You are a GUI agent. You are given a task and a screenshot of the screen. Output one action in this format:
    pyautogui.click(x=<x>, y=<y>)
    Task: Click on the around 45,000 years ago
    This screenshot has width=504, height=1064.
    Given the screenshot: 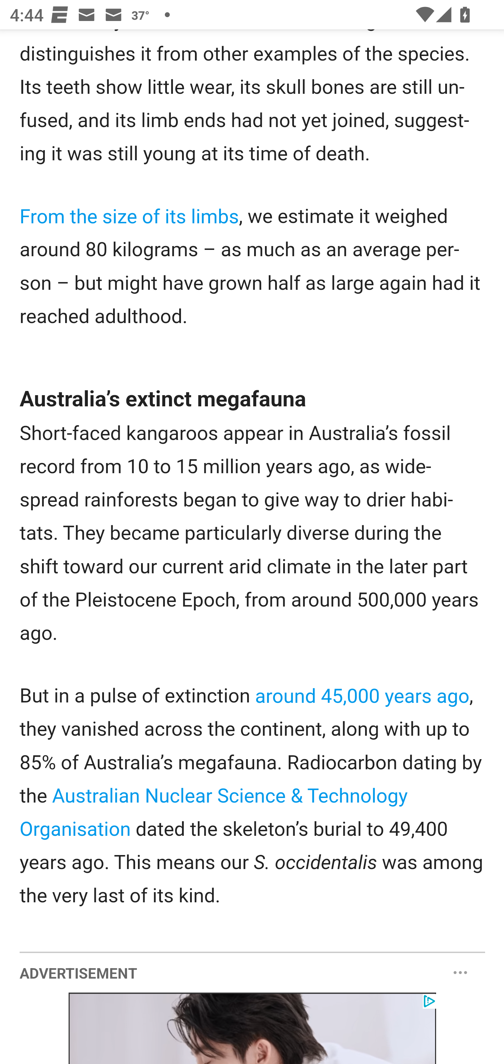 What is the action you would take?
    pyautogui.click(x=363, y=696)
    